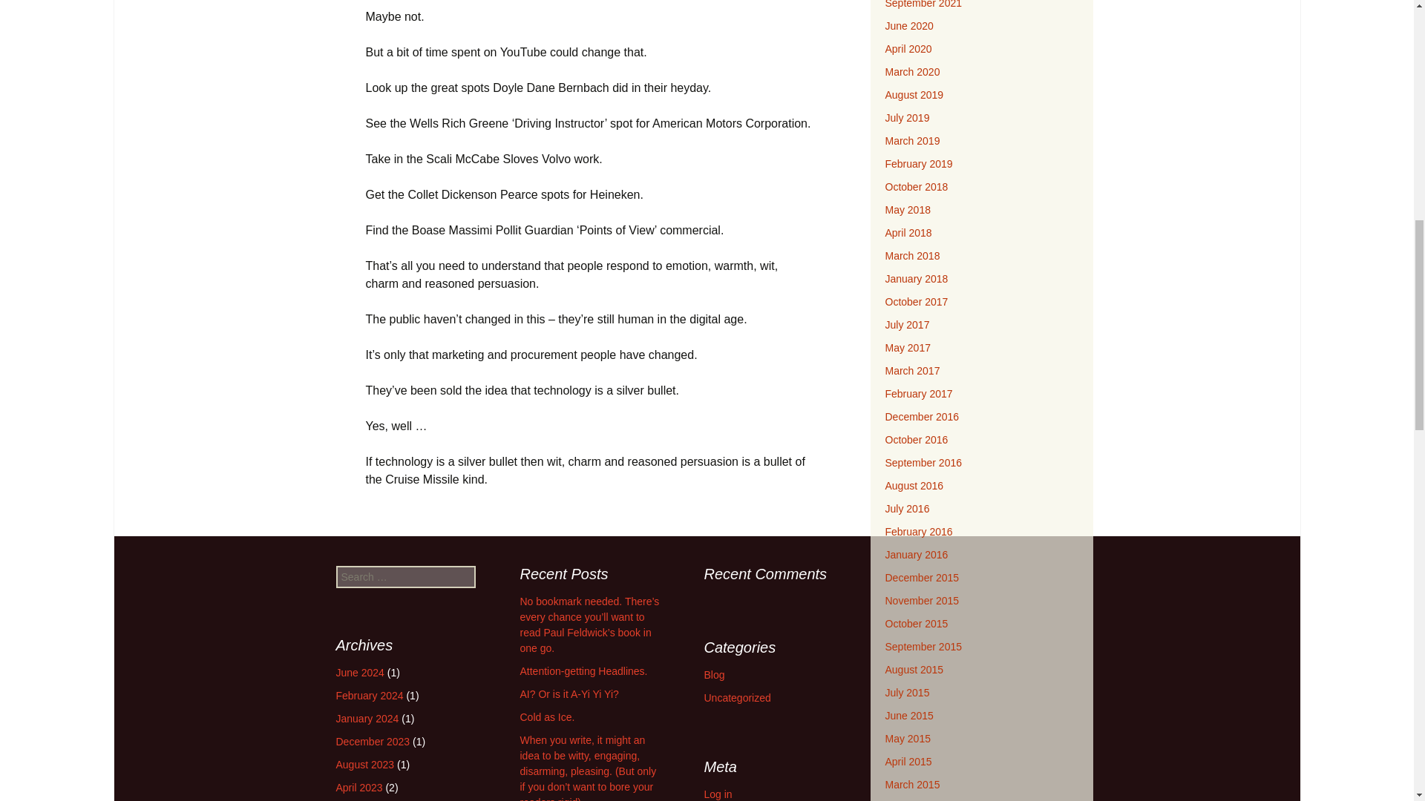 This screenshot has height=801, width=1425. What do you see at coordinates (908, 26) in the screenshot?
I see `June 2020` at bounding box center [908, 26].